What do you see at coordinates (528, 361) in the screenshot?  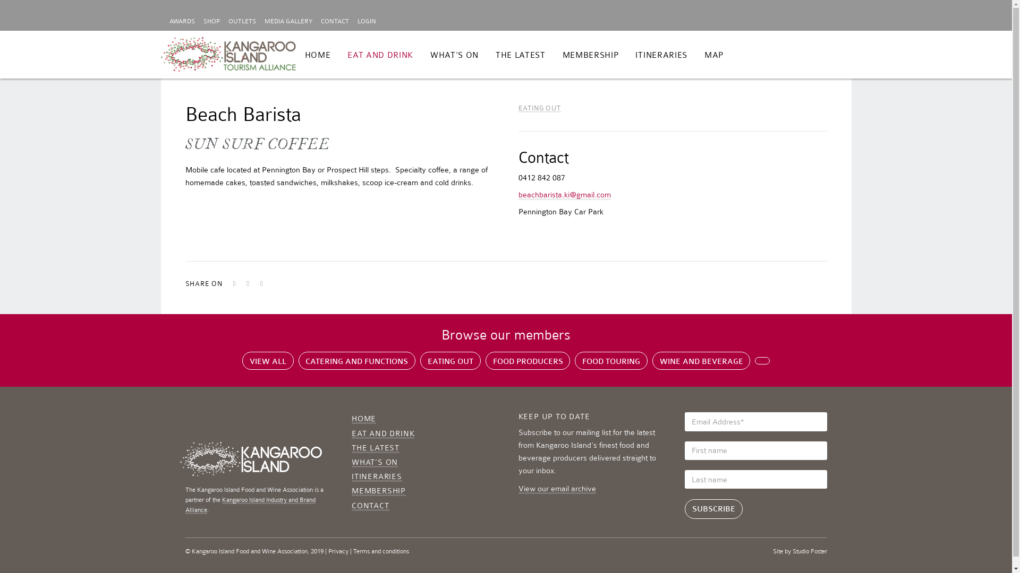 I see `FOOD PRODUCERS` at bounding box center [528, 361].